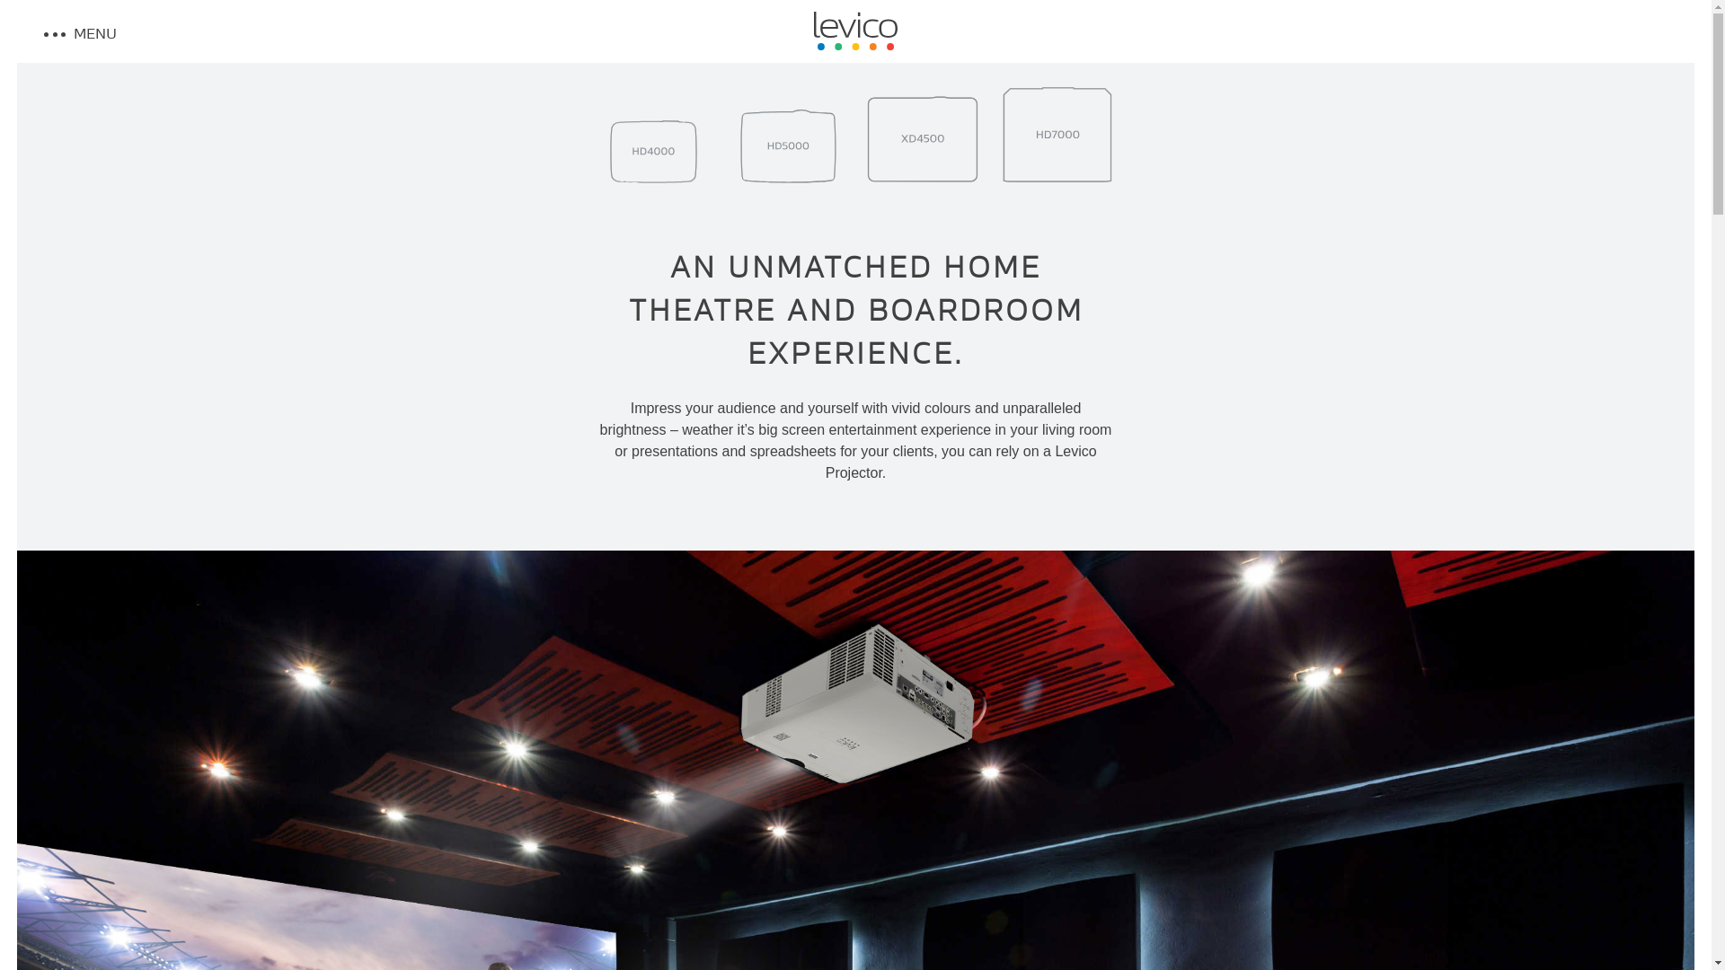 The height and width of the screenshot is (970, 1725). I want to click on 0, so click(788, 140).